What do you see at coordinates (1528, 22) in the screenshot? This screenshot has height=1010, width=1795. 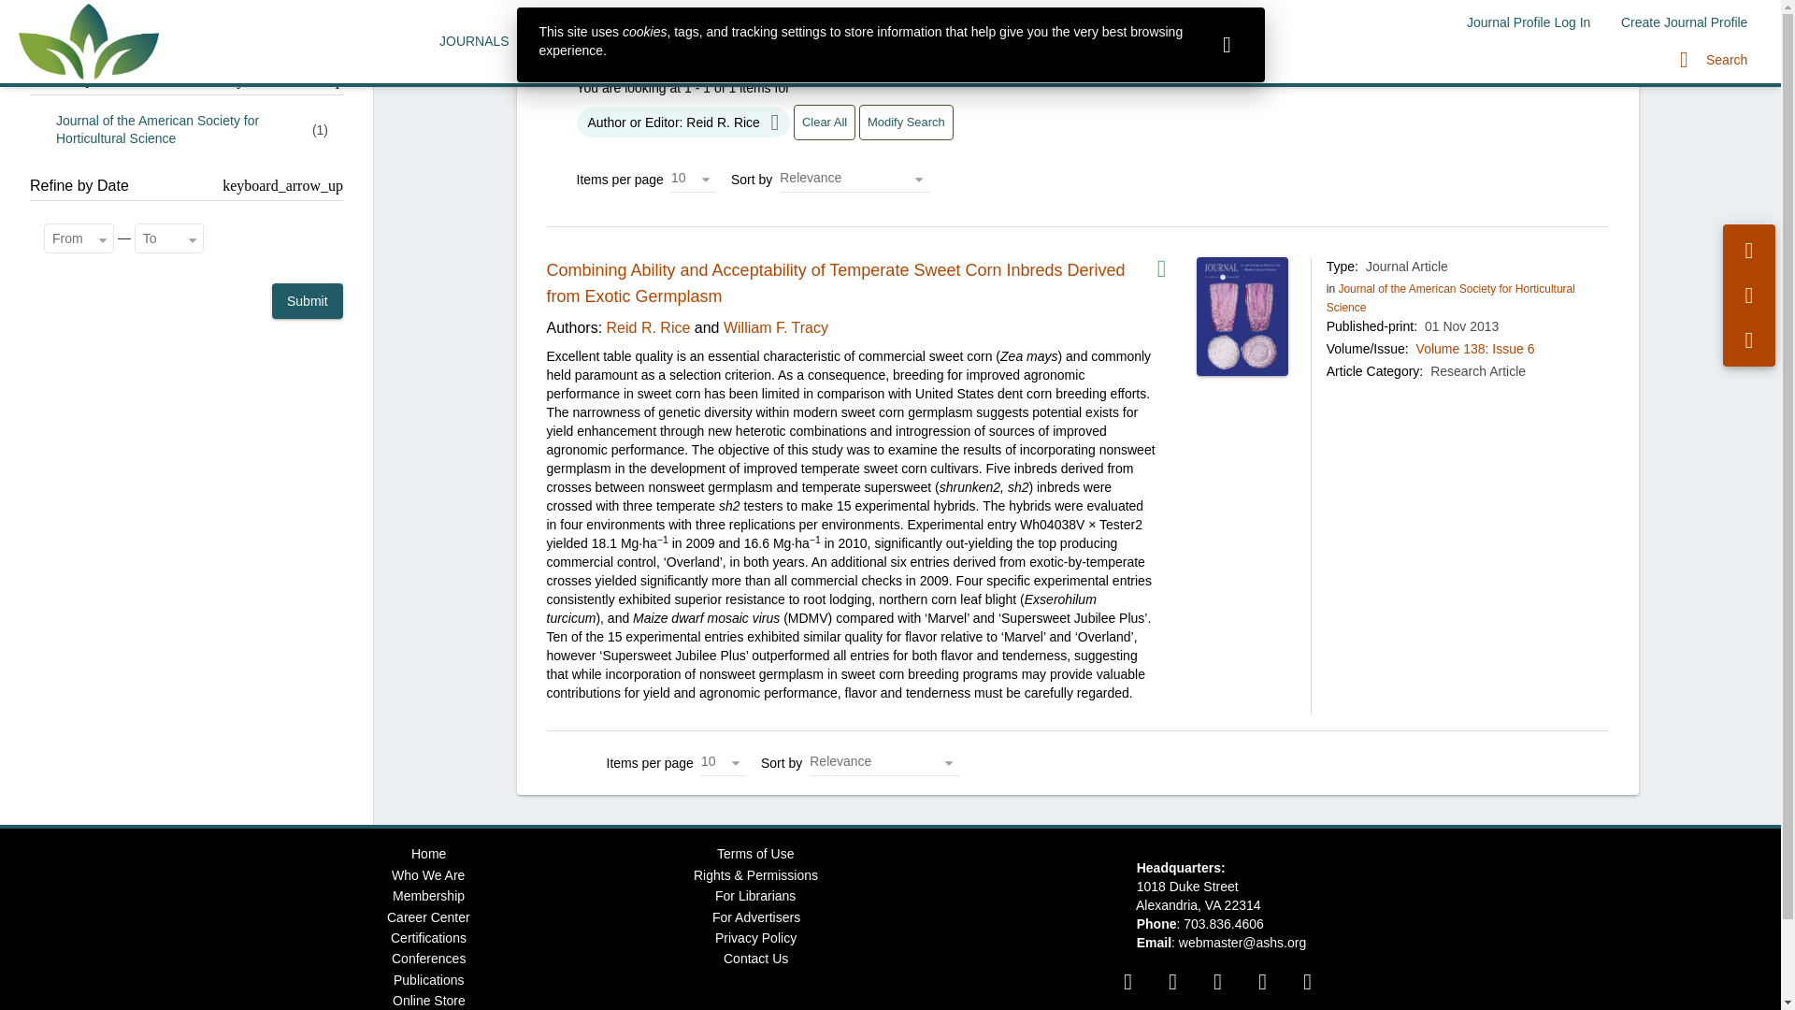 I see `Journal Profile Log In` at bounding box center [1528, 22].